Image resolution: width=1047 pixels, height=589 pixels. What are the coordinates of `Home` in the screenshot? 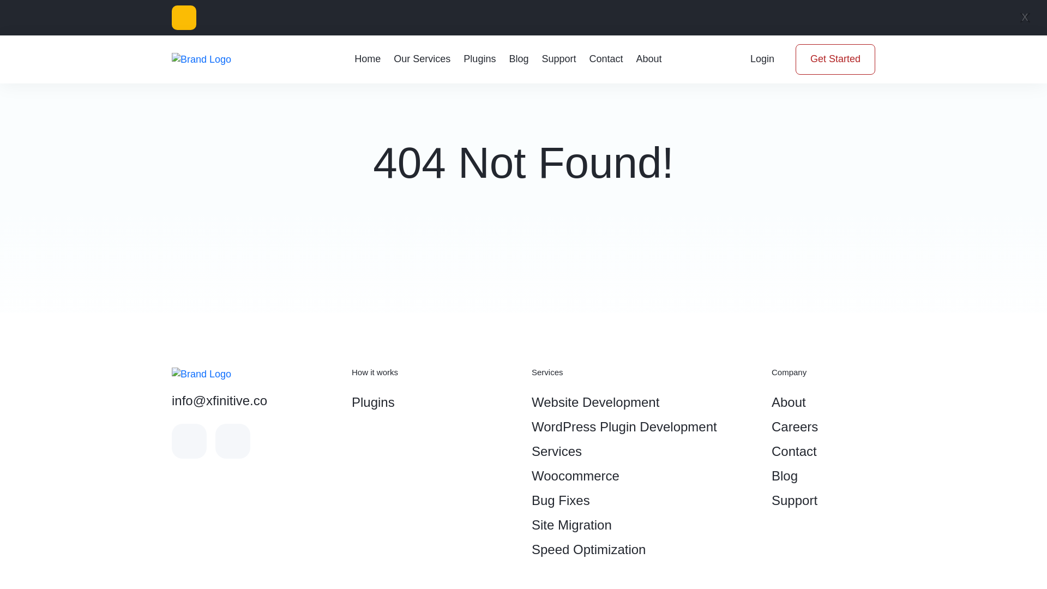 It's located at (368, 59).